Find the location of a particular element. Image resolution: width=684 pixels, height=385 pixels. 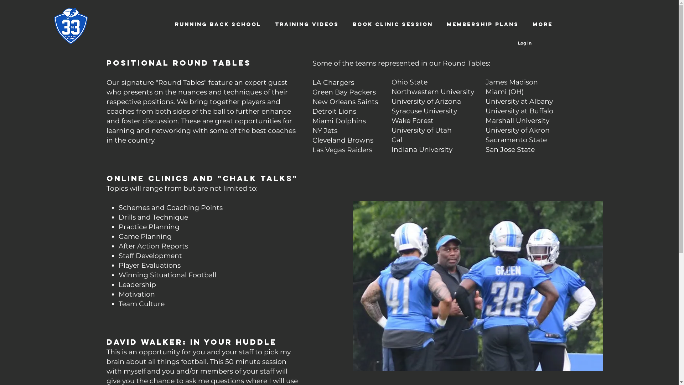

Log In is located at coordinates (525, 43).